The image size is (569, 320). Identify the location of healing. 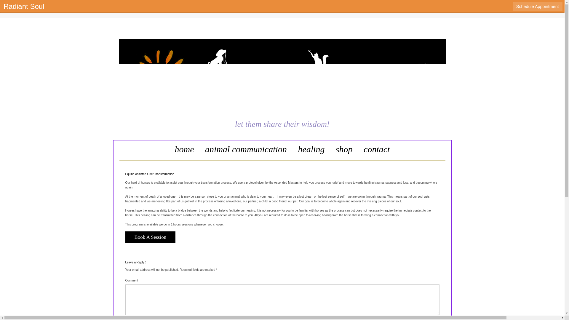
(311, 151).